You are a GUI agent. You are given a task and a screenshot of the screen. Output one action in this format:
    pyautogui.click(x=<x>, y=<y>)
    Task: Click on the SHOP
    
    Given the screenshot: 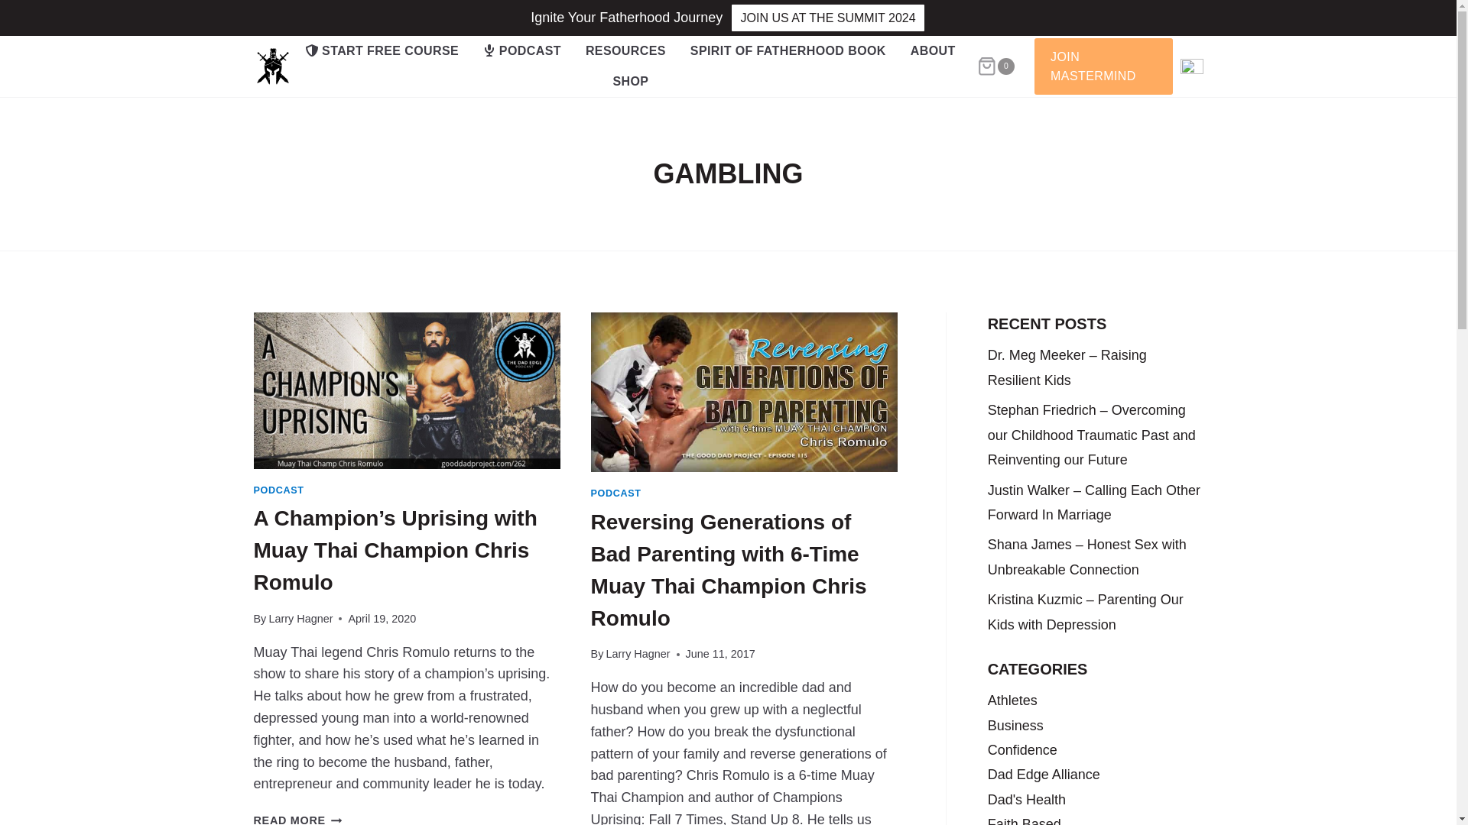 What is the action you would take?
    pyautogui.click(x=631, y=82)
    